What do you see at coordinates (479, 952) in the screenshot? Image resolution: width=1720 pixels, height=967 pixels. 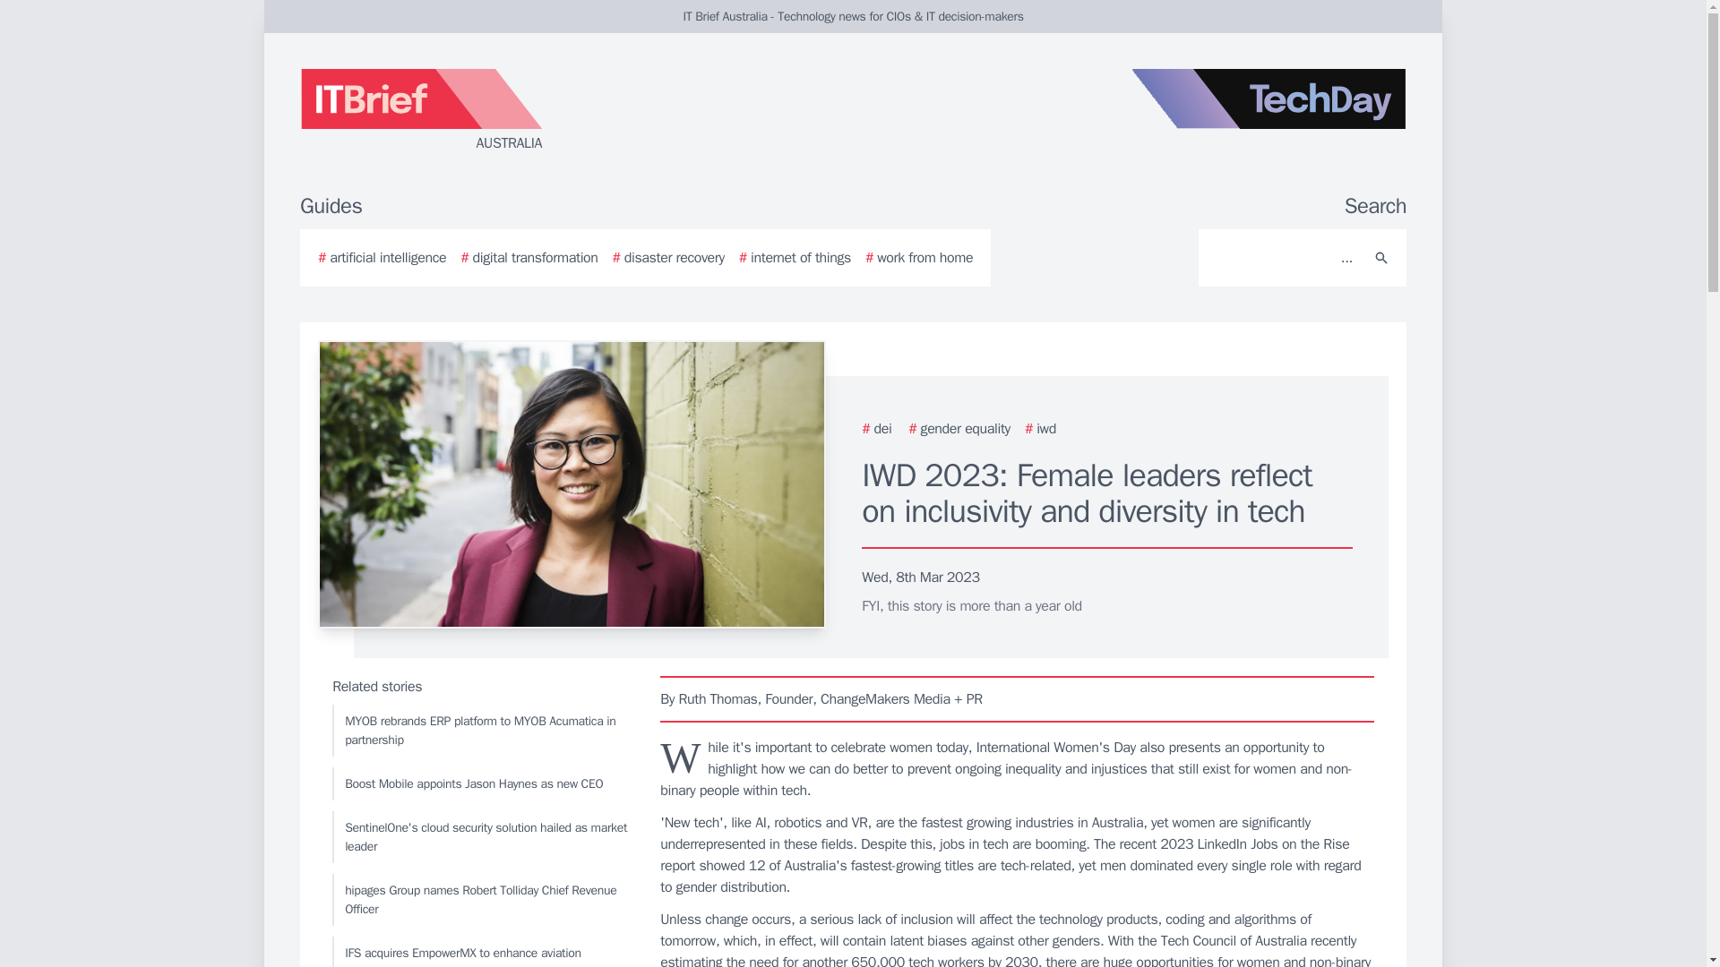 I see `IFS acquires EmpowerMX to enhance aviation maintenance AI` at bounding box center [479, 952].